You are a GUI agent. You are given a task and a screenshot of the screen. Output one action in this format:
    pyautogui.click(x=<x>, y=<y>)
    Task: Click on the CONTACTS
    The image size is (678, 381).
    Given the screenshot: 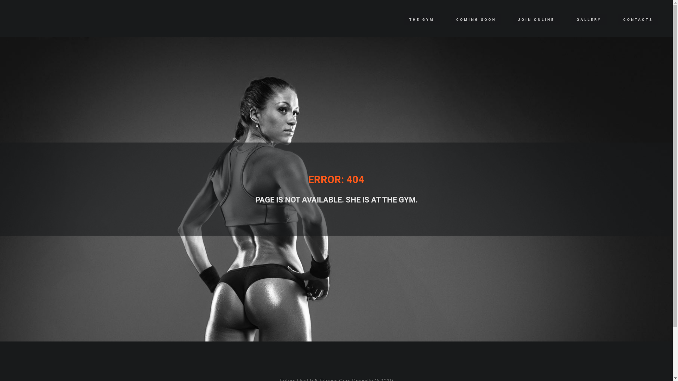 What is the action you would take?
    pyautogui.click(x=638, y=20)
    